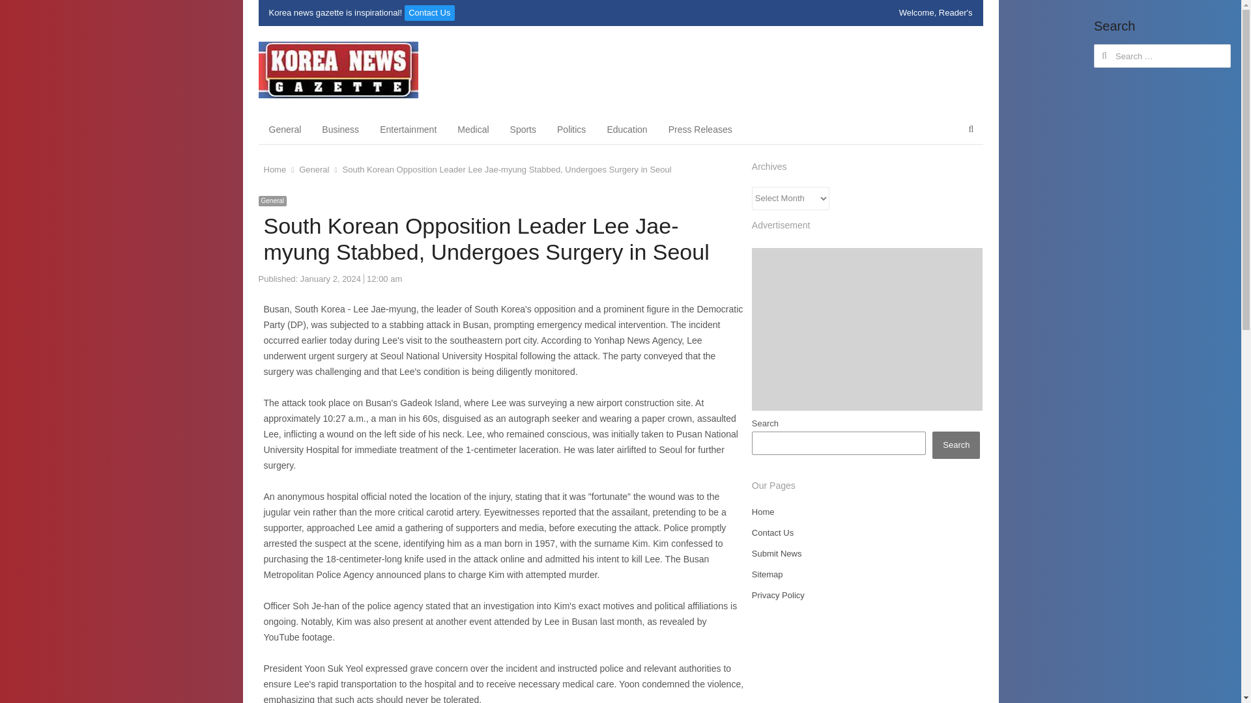 This screenshot has height=703, width=1251. Describe the element at coordinates (429, 13) in the screenshot. I see `Contact Us` at that location.